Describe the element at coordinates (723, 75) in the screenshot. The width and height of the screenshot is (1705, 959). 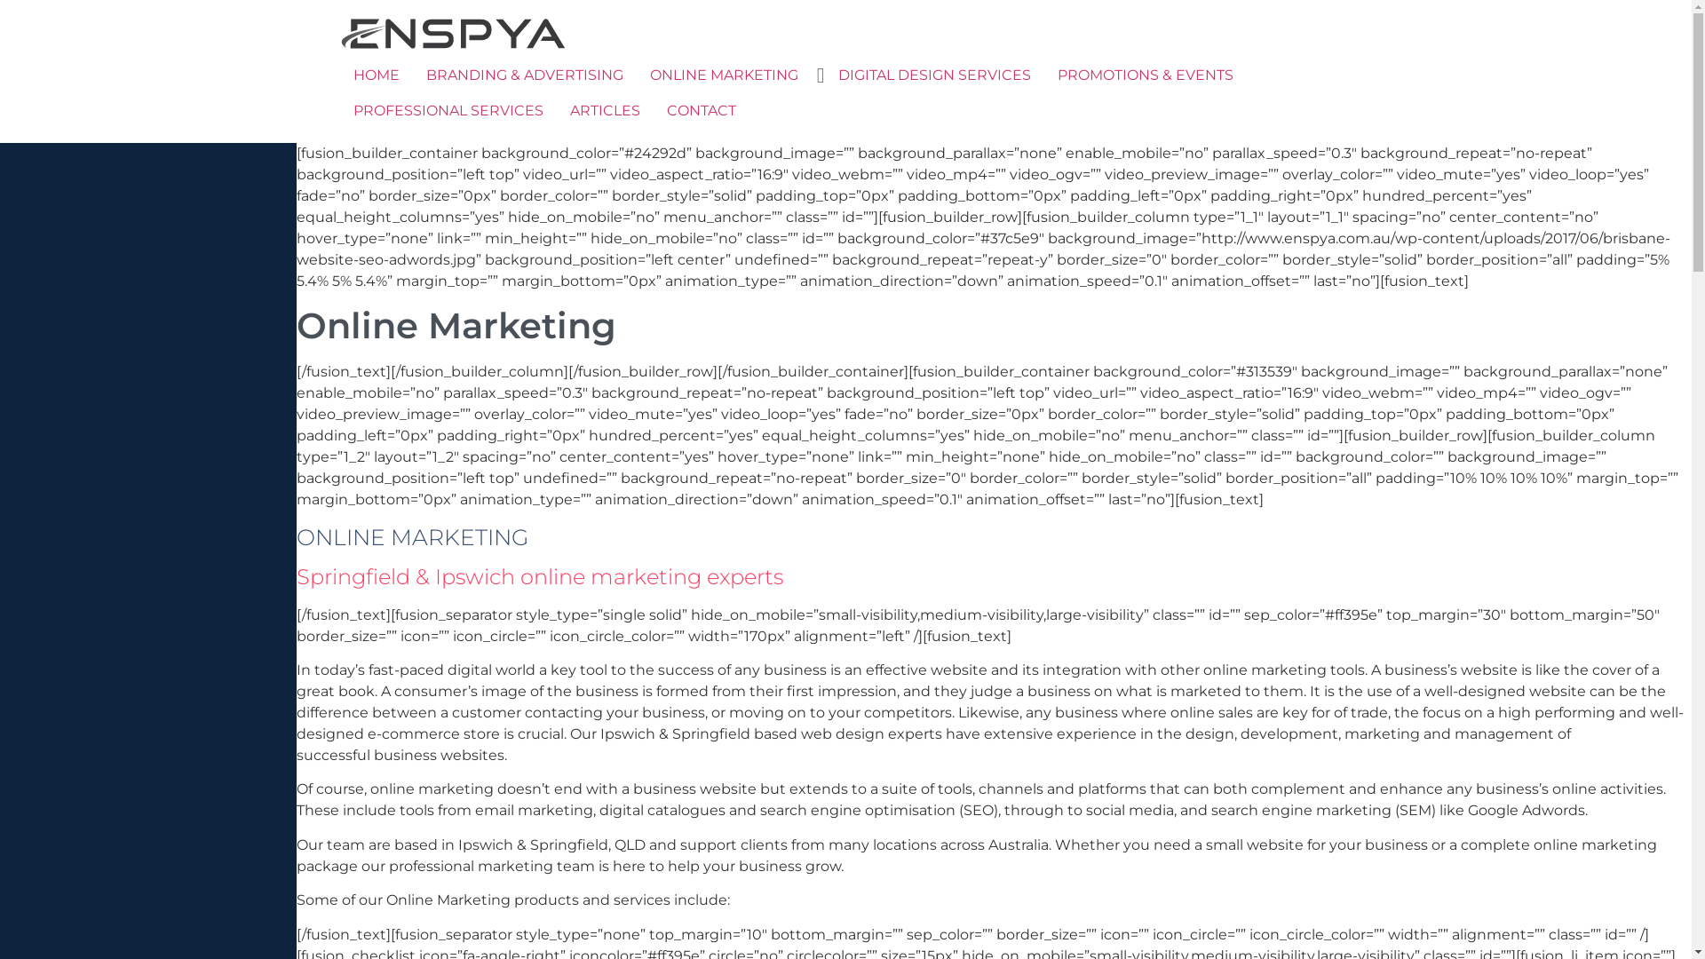
I see `ONLINE MARKETING` at that location.